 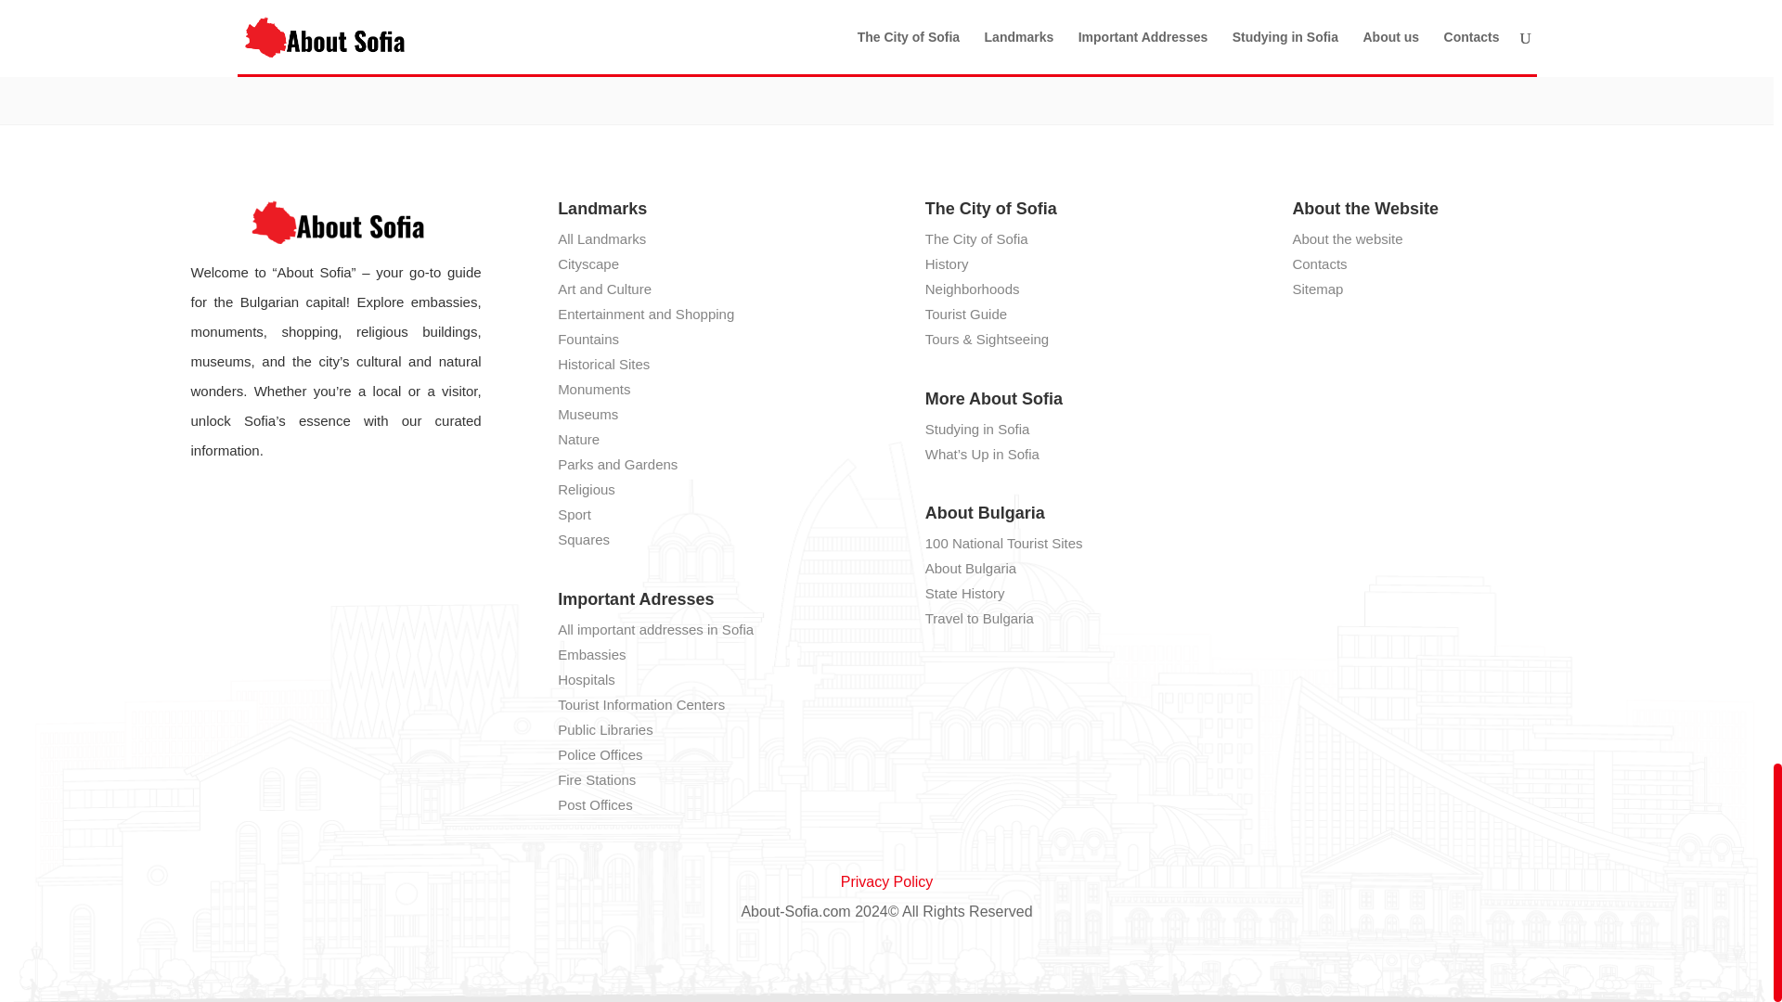 What do you see at coordinates (588, 263) in the screenshot?
I see `Cityscape` at bounding box center [588, 263].